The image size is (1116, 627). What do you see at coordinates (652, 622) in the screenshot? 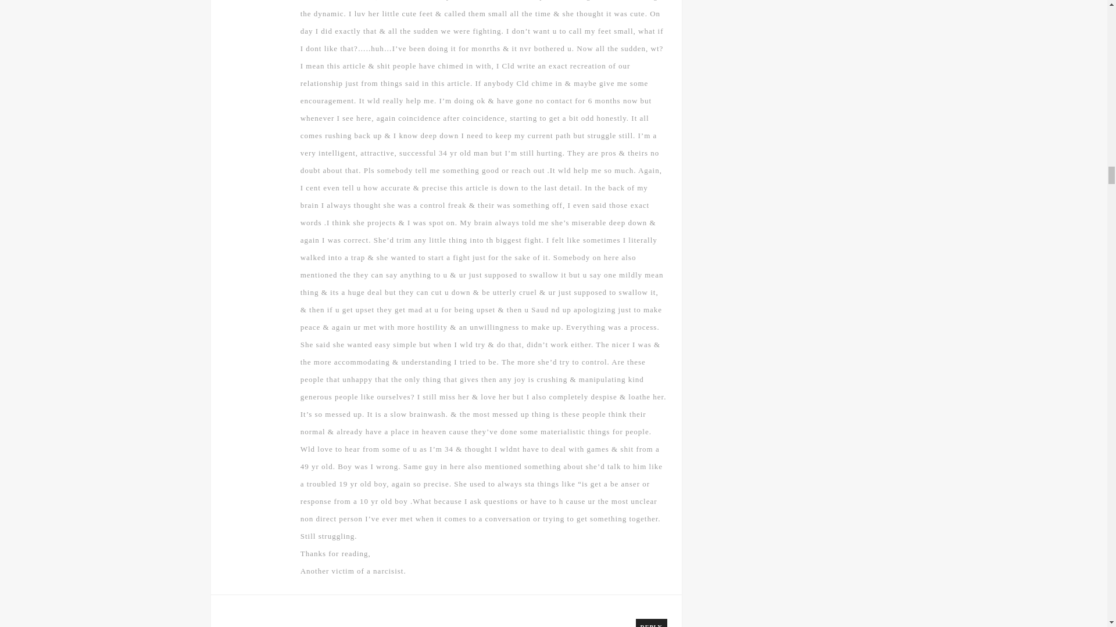
I see `REPLY` at bounding box center [652, 622].